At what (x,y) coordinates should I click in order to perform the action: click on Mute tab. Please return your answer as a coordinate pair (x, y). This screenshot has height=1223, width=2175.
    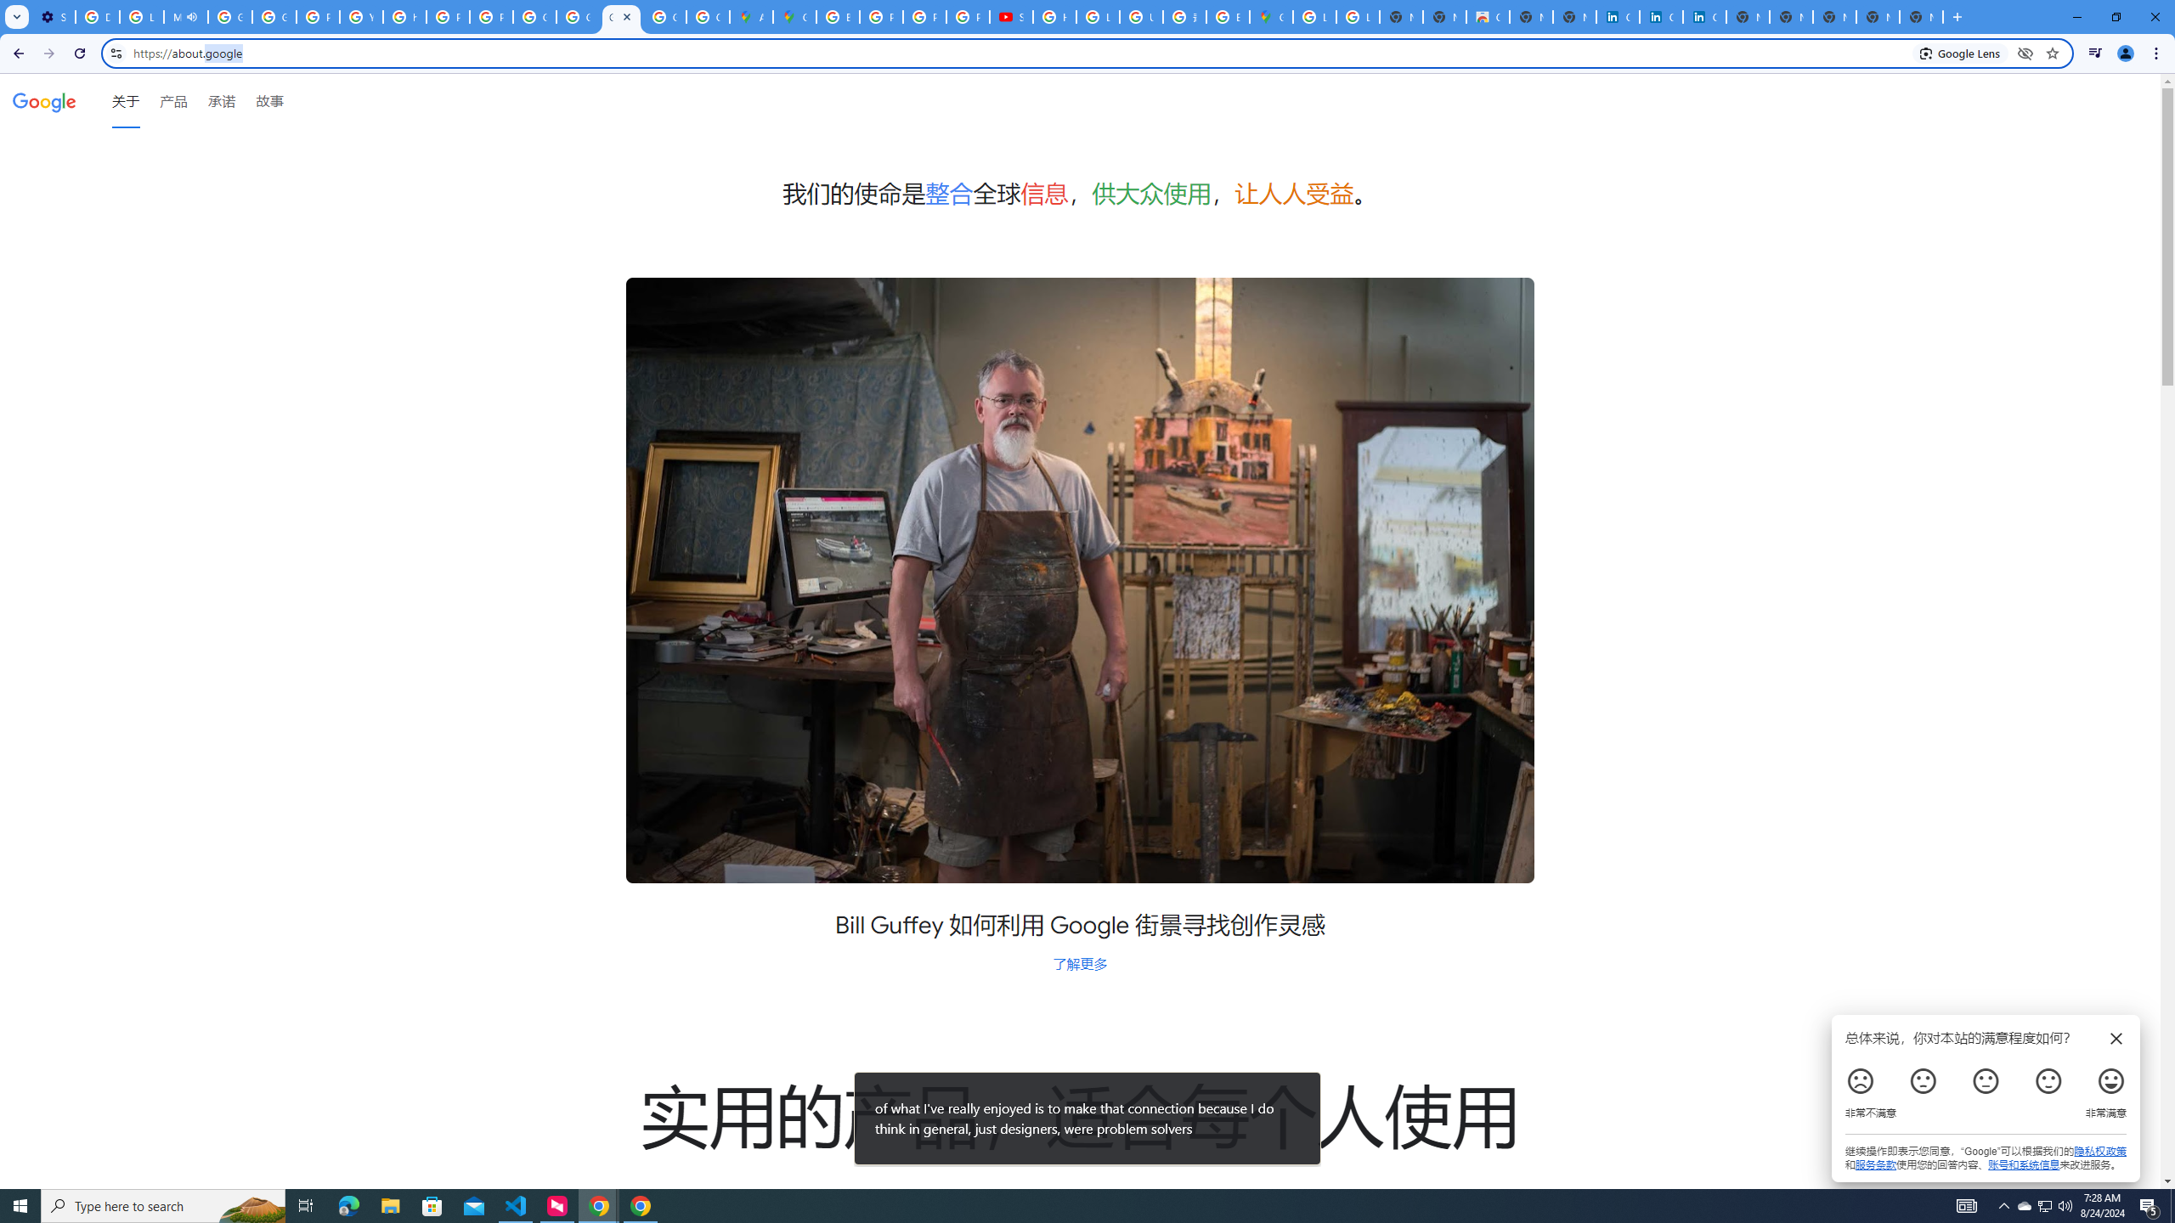
    Looking at the image, I should click on (190, 16).